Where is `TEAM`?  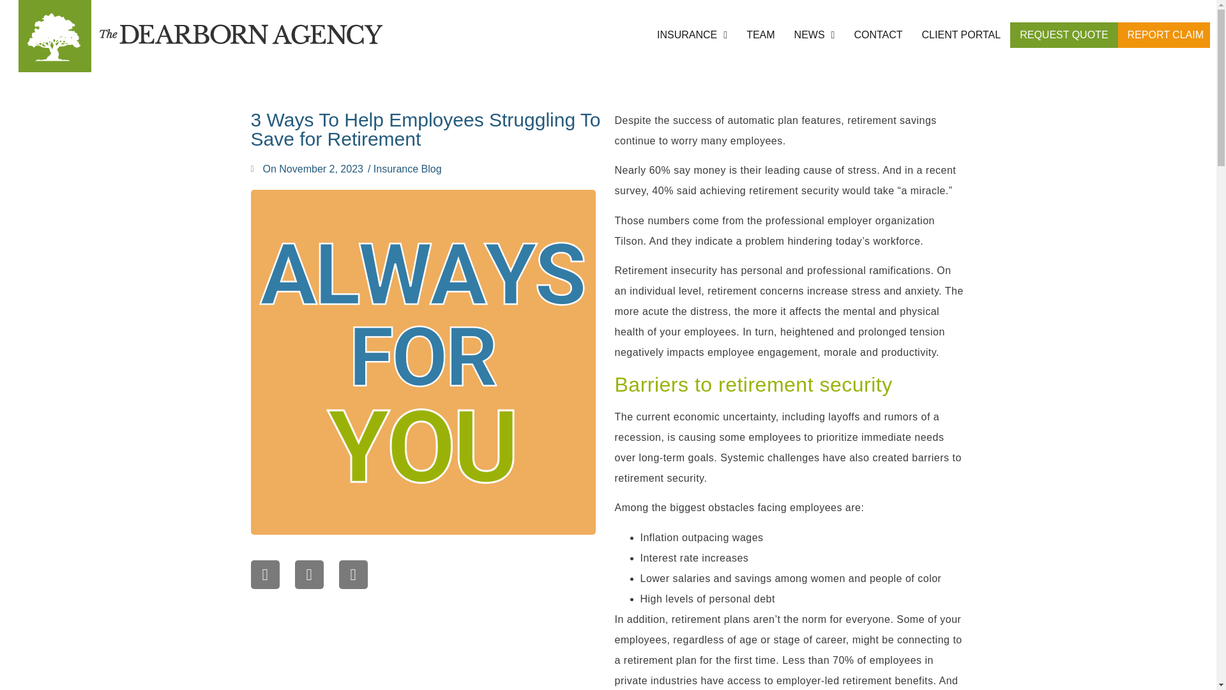 TEAM is located at coordinates (761, 34).